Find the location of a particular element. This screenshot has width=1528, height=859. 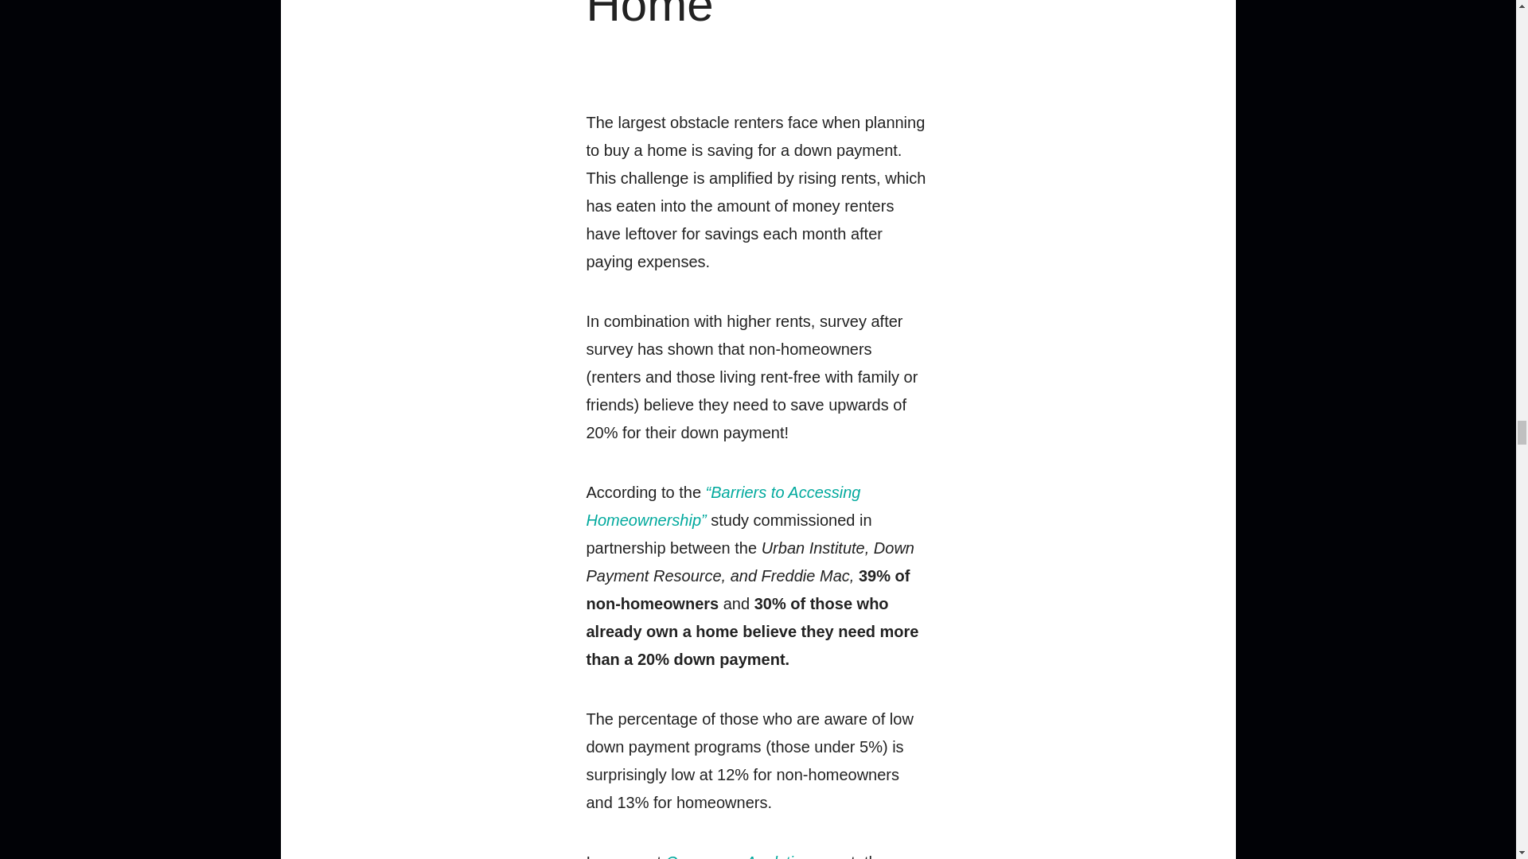

Convergys Analytics is located at coordinates (738, 856).